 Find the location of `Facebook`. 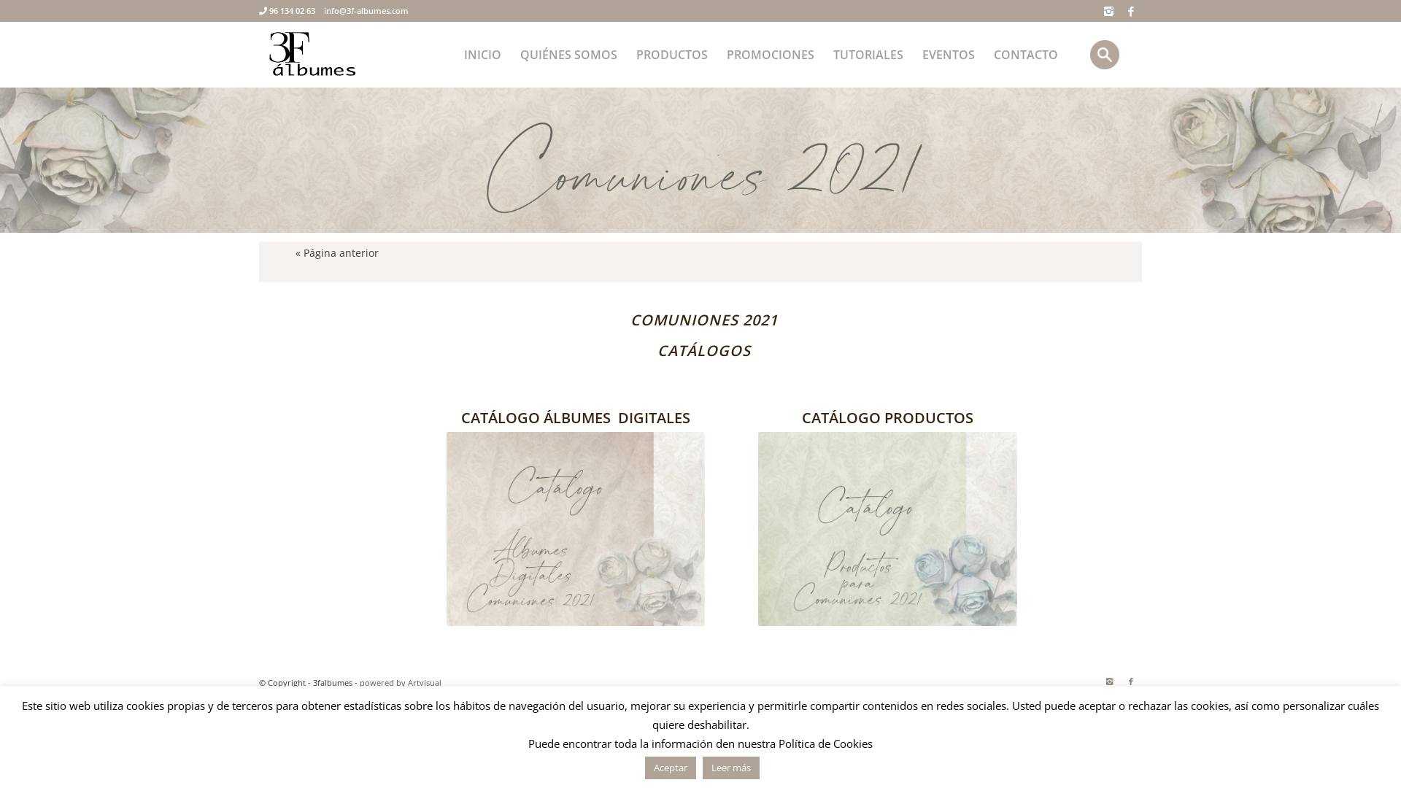

Facebook is located at coordinates (1131, 681).